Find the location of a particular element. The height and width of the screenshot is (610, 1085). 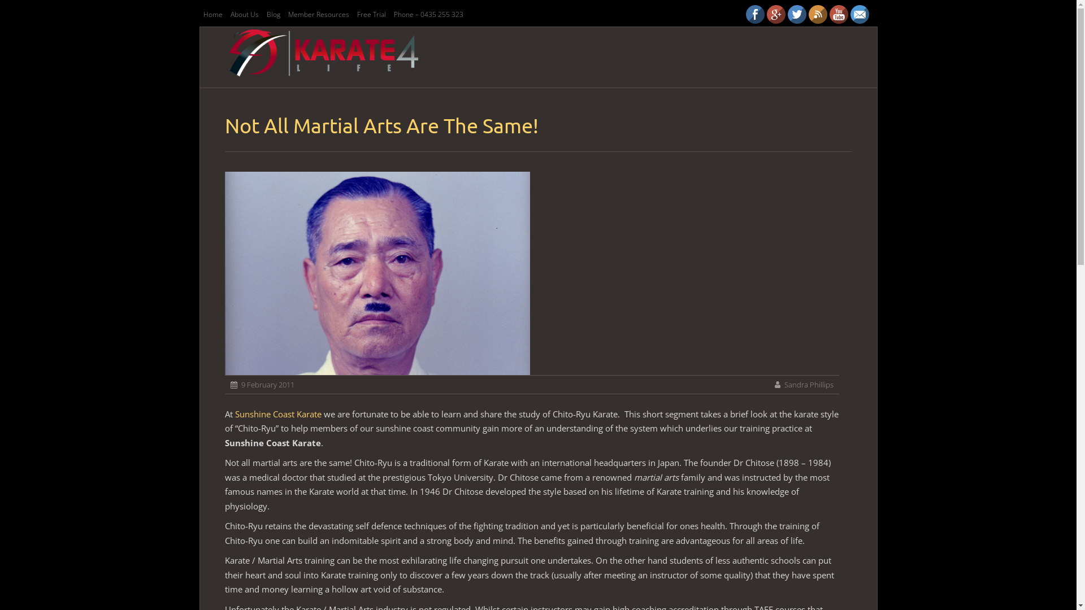

About Us is located at coordinates (244, 15).